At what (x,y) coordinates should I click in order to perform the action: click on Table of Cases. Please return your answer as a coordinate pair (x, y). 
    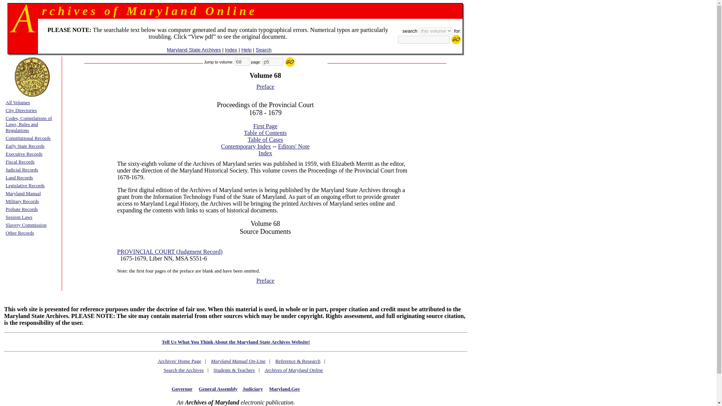
    Looking at the image, I should click on (265, 139).